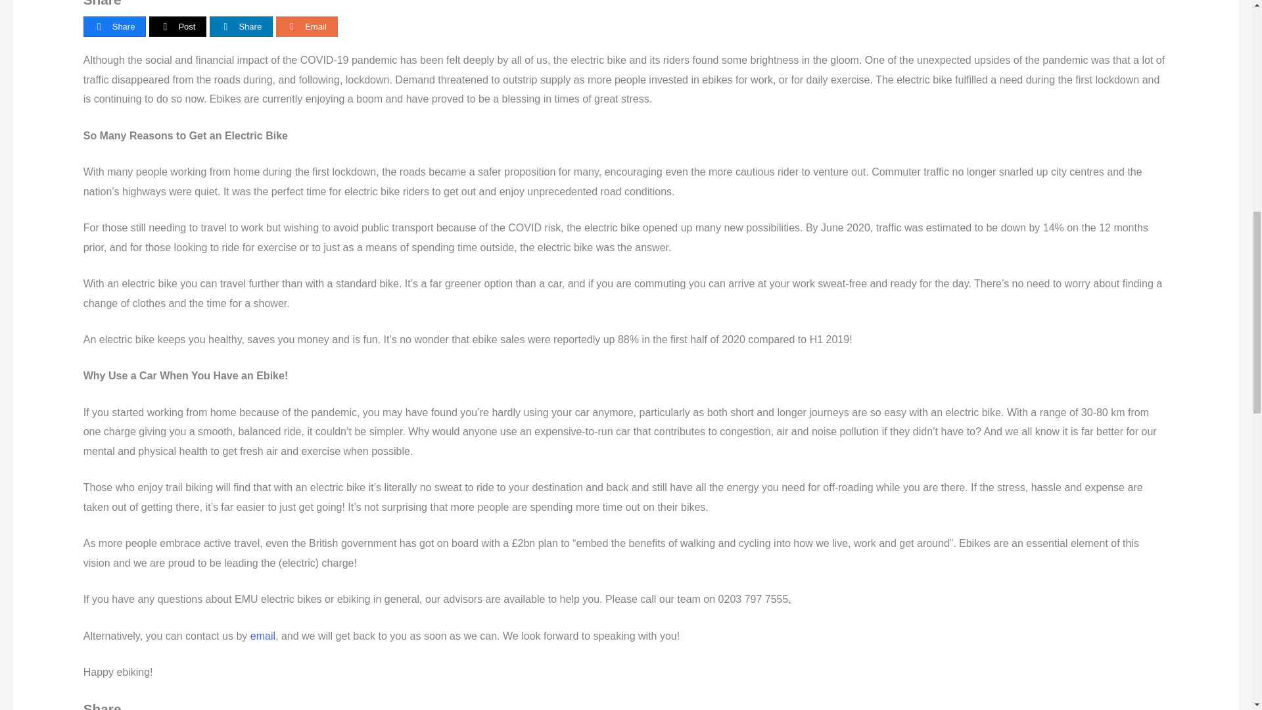  I want to click on email, so click(262, 636).